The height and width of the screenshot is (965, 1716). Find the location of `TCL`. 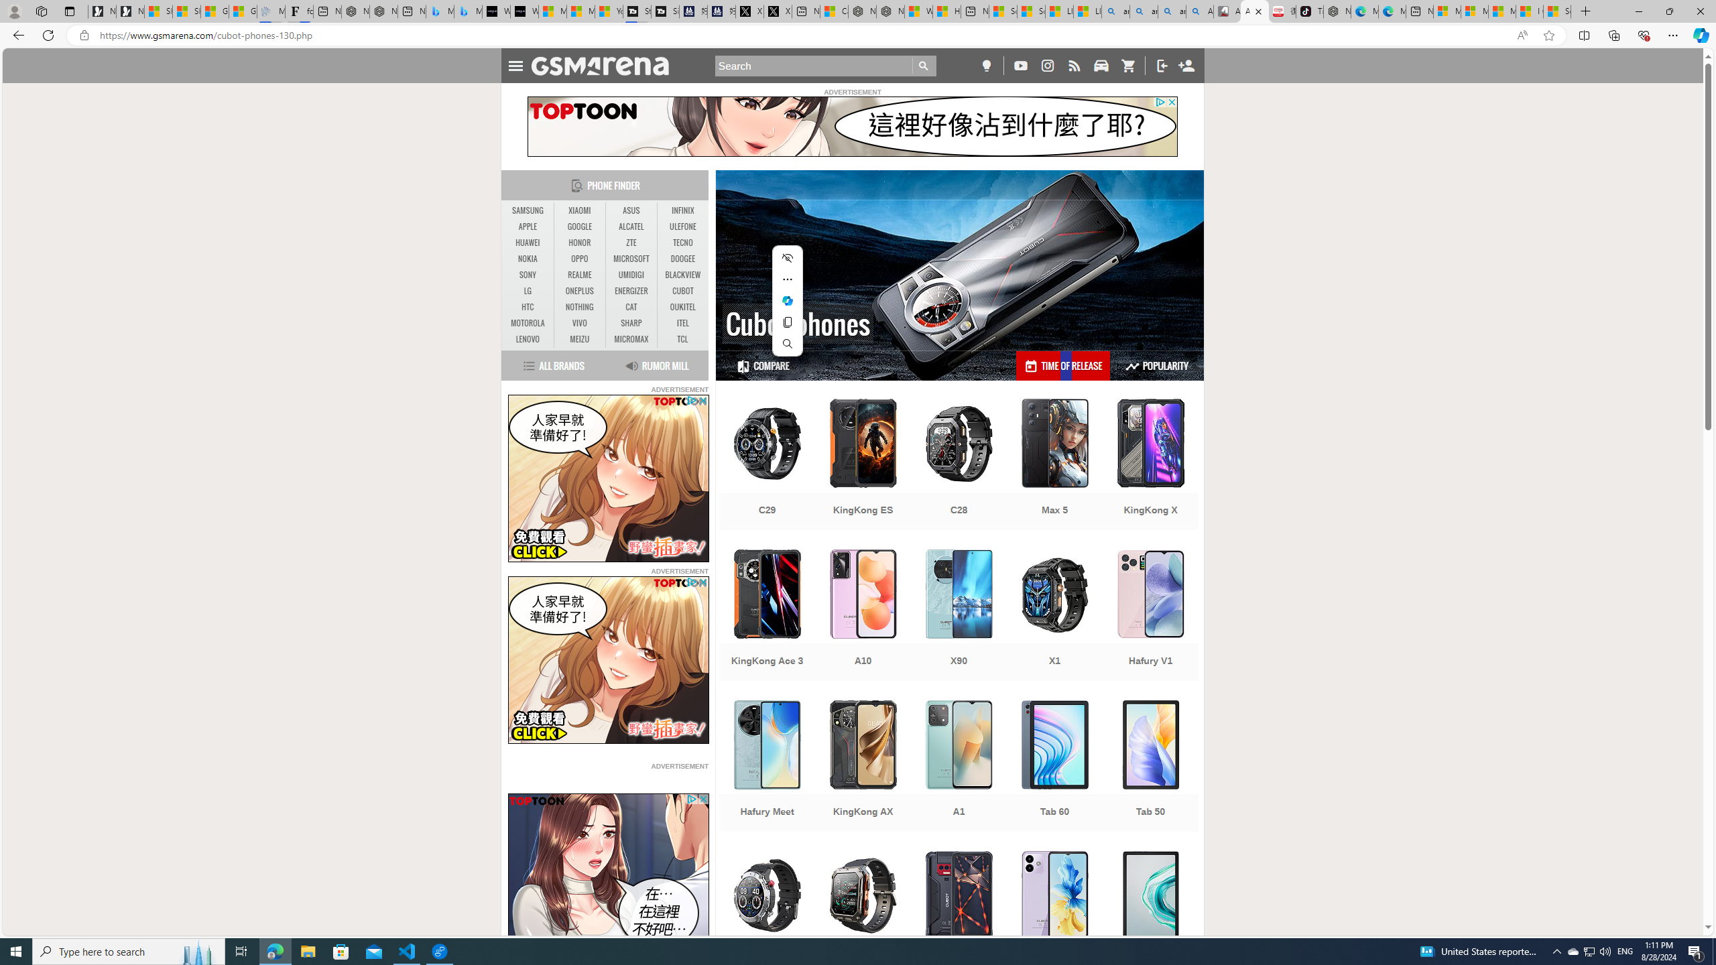

TCL is located at coordinates (682, 339).